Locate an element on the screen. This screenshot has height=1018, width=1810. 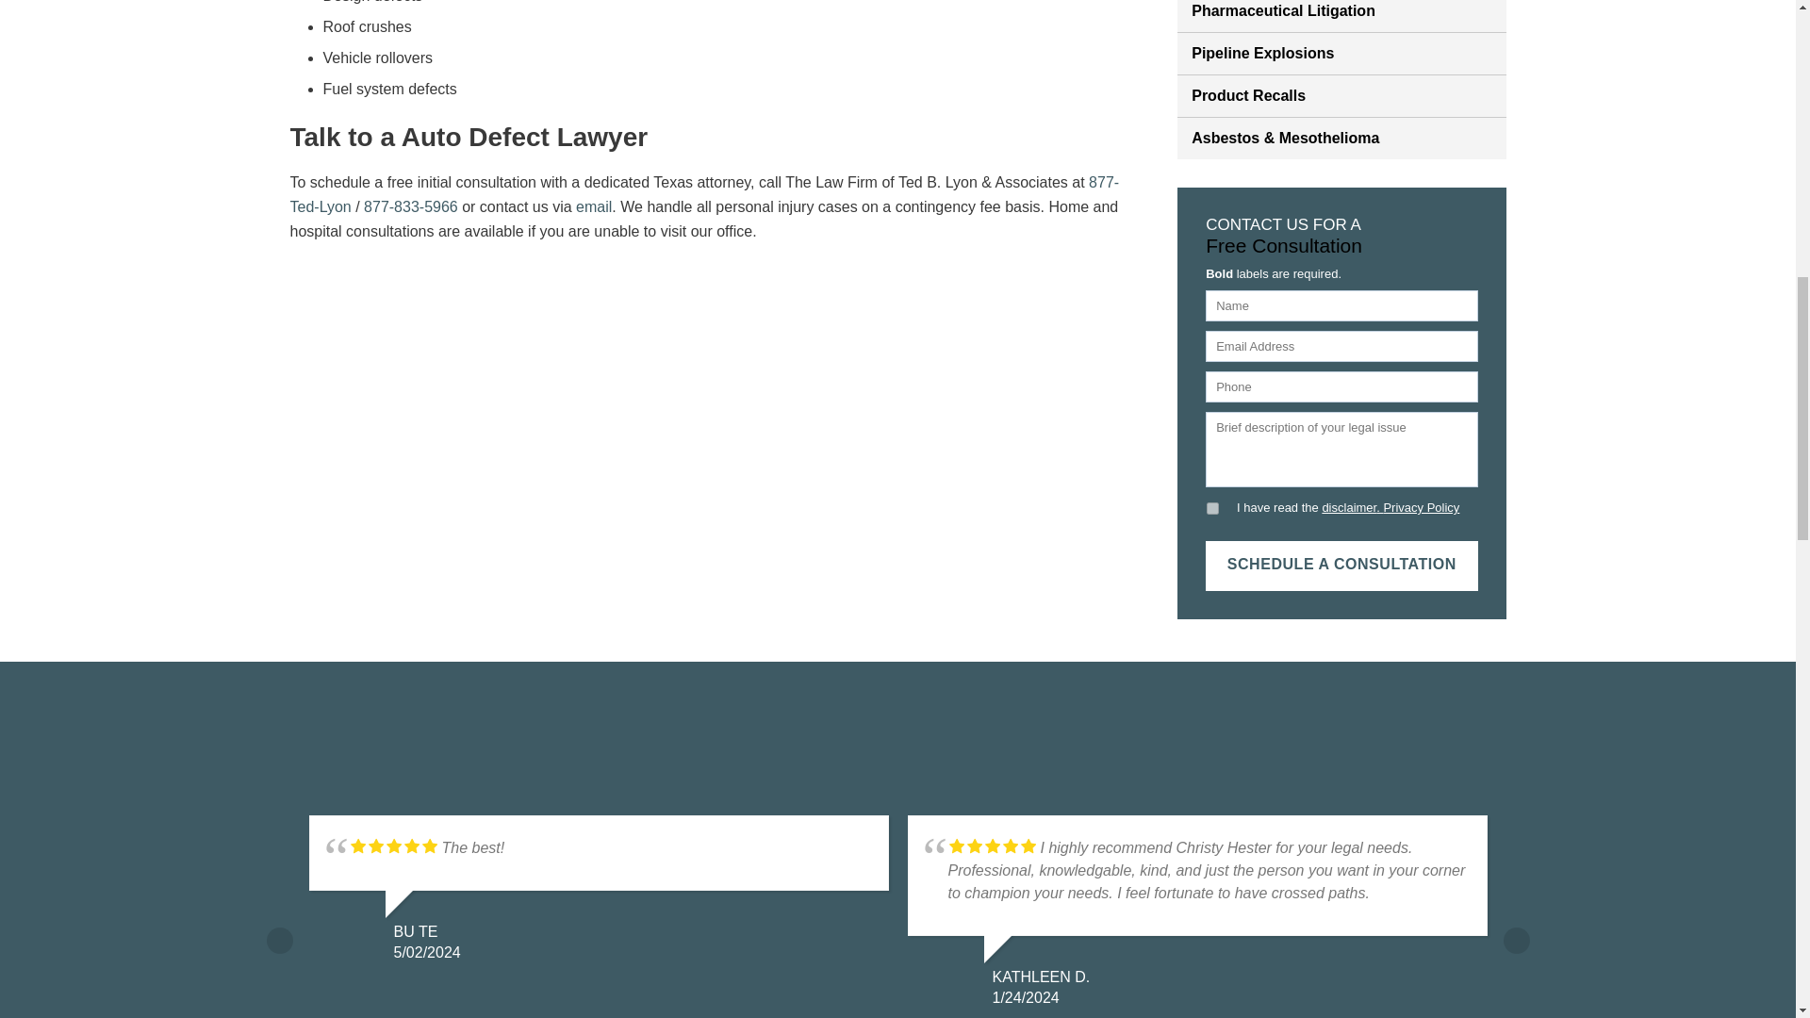
Schedule a Consultation is located at coordinates (1341, 566).